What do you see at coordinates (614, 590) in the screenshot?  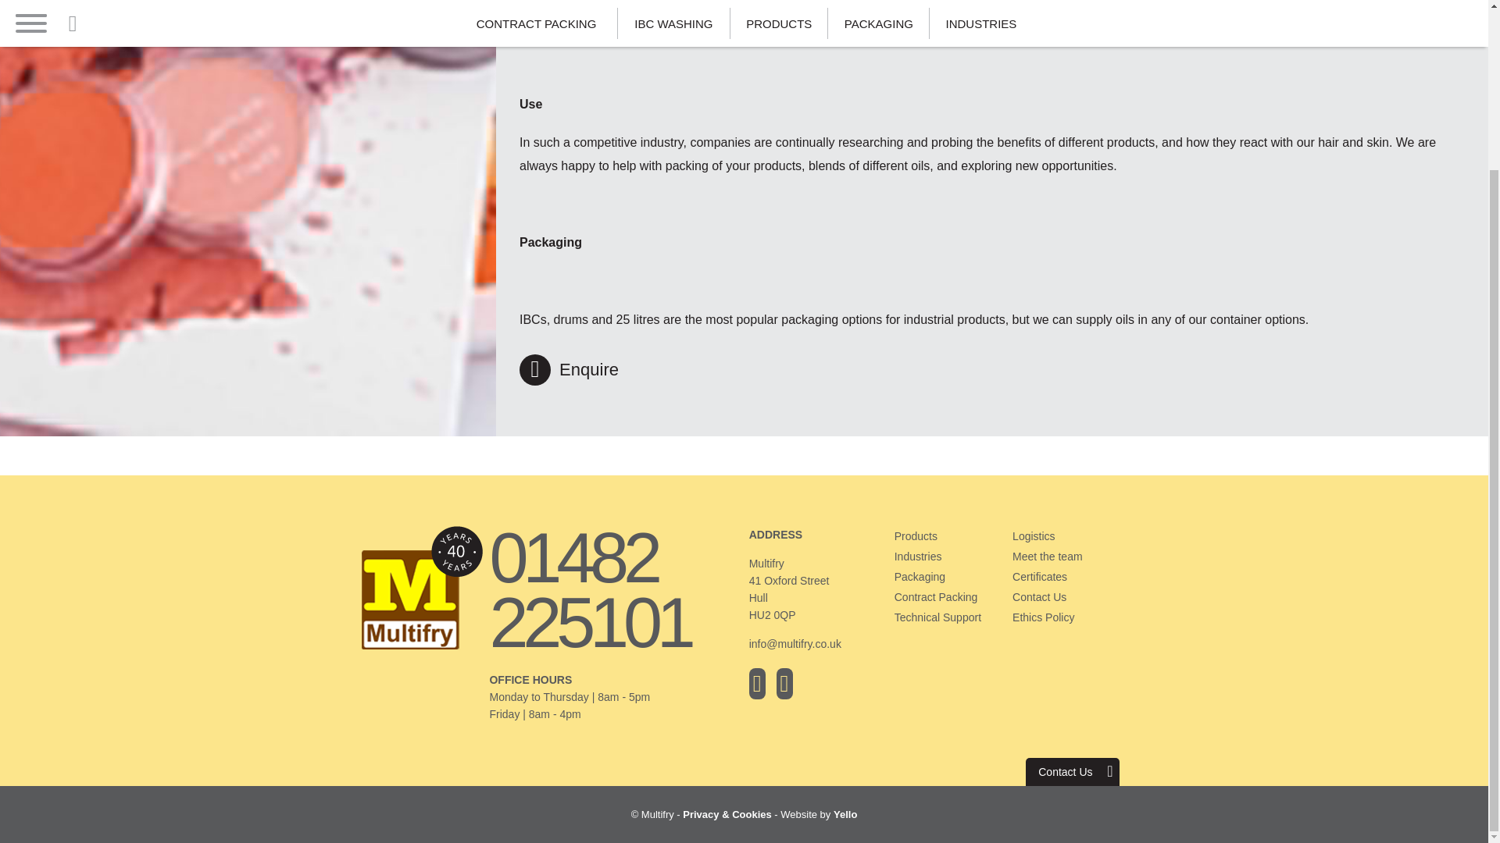 I see `Call us` at bounding box center [614, 590].